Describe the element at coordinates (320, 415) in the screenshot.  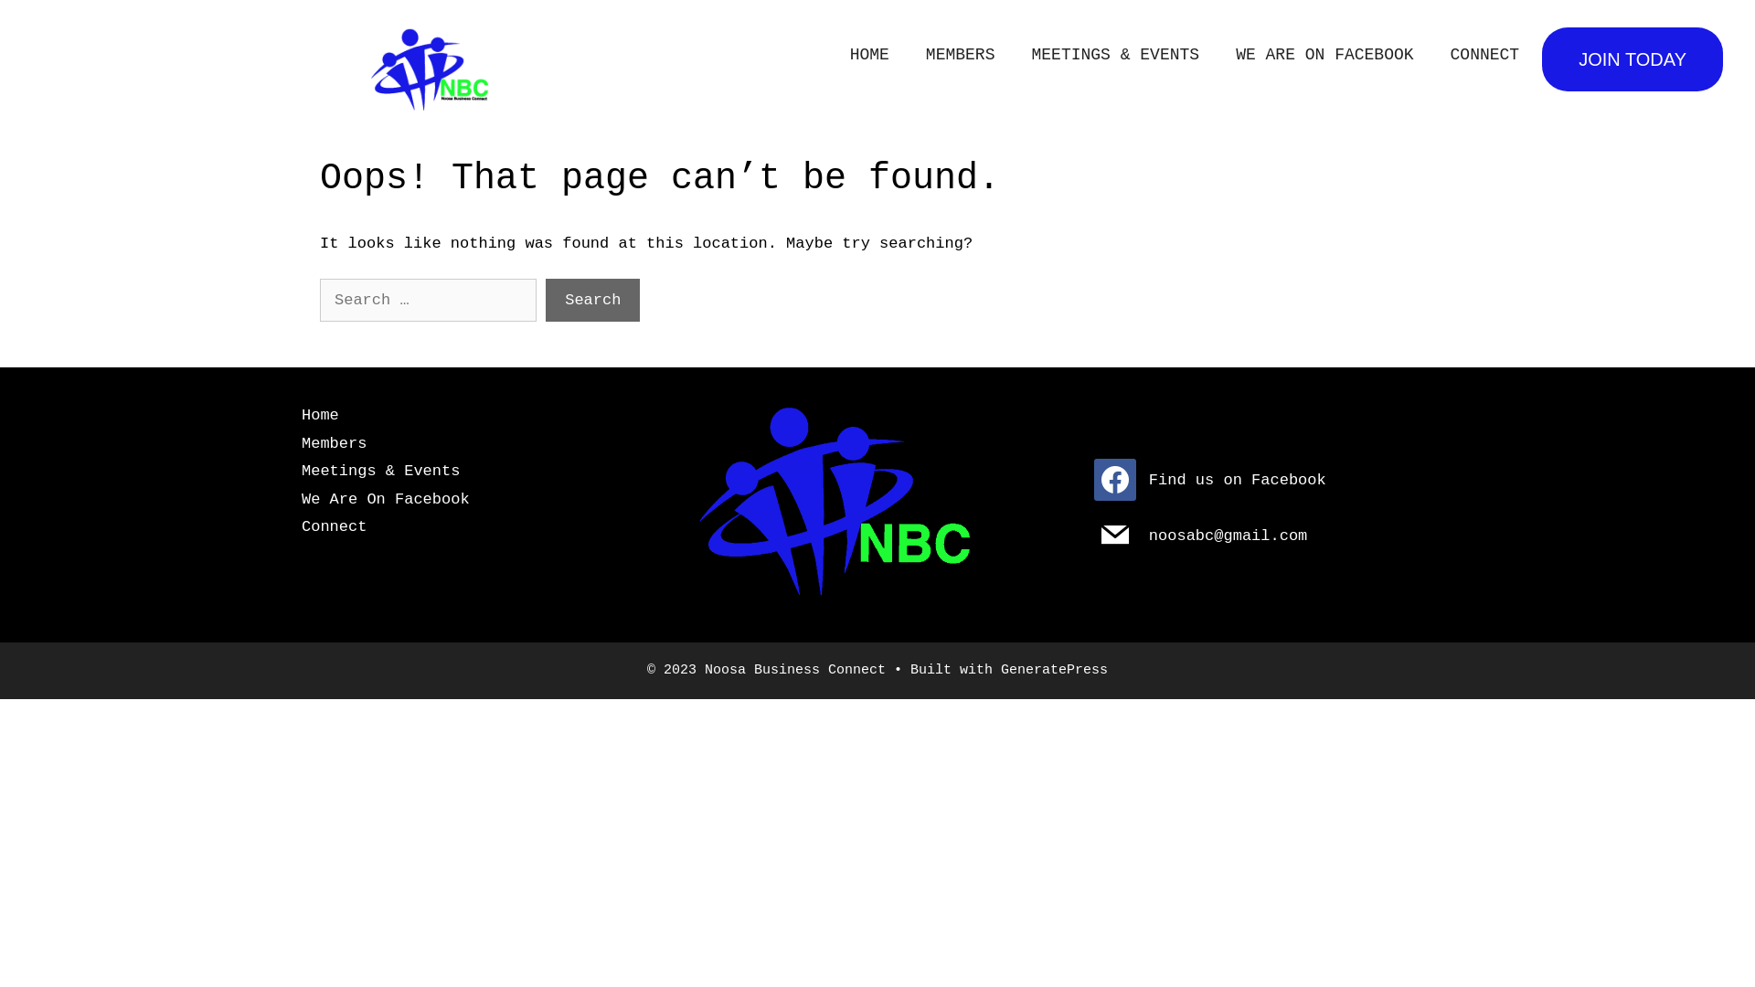
I see `Home` at that location.